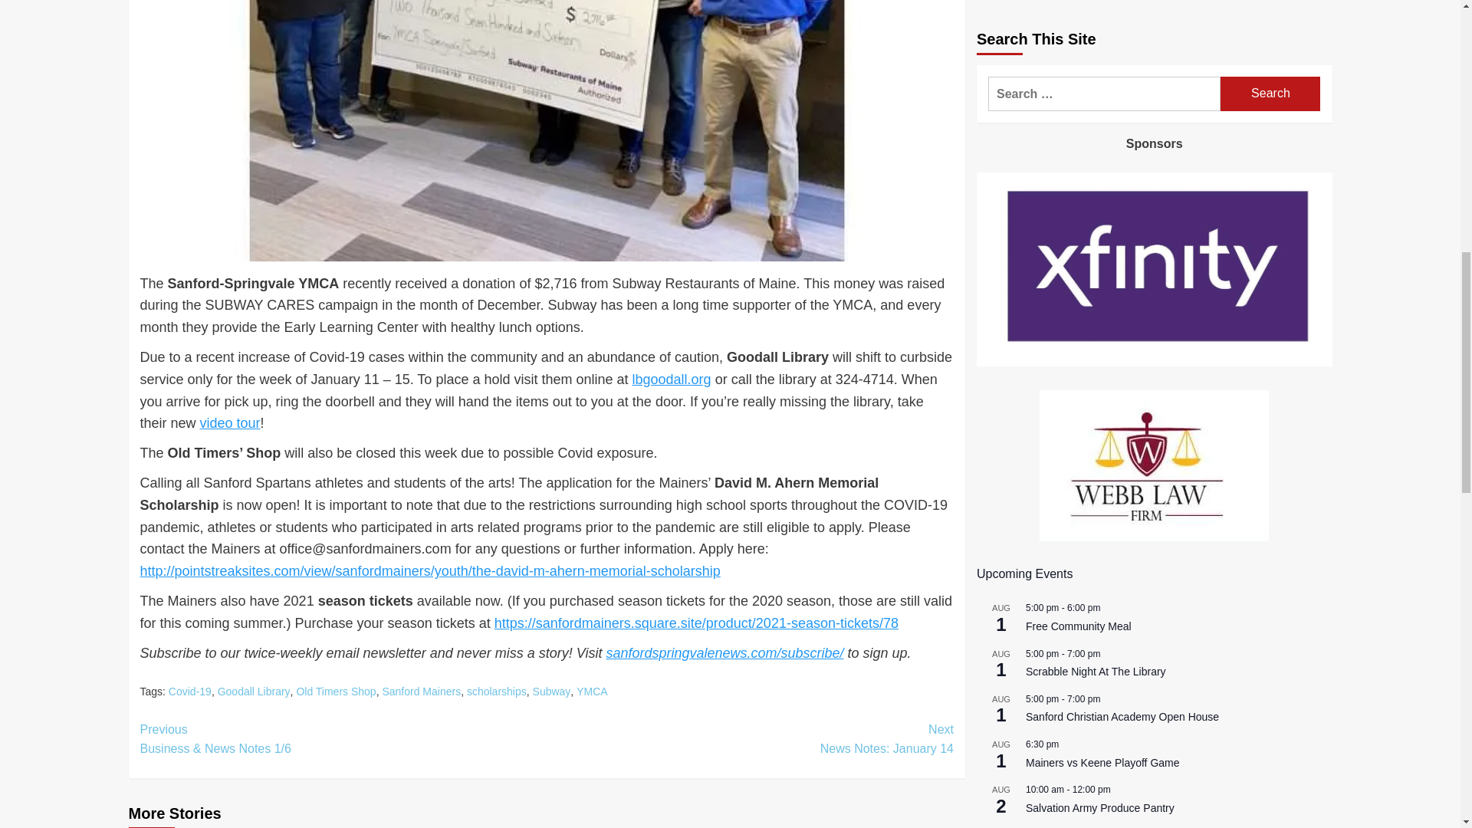 The height and width of the screenshot is (828, 1472). I want to click on View more events., so click(1012, 373).